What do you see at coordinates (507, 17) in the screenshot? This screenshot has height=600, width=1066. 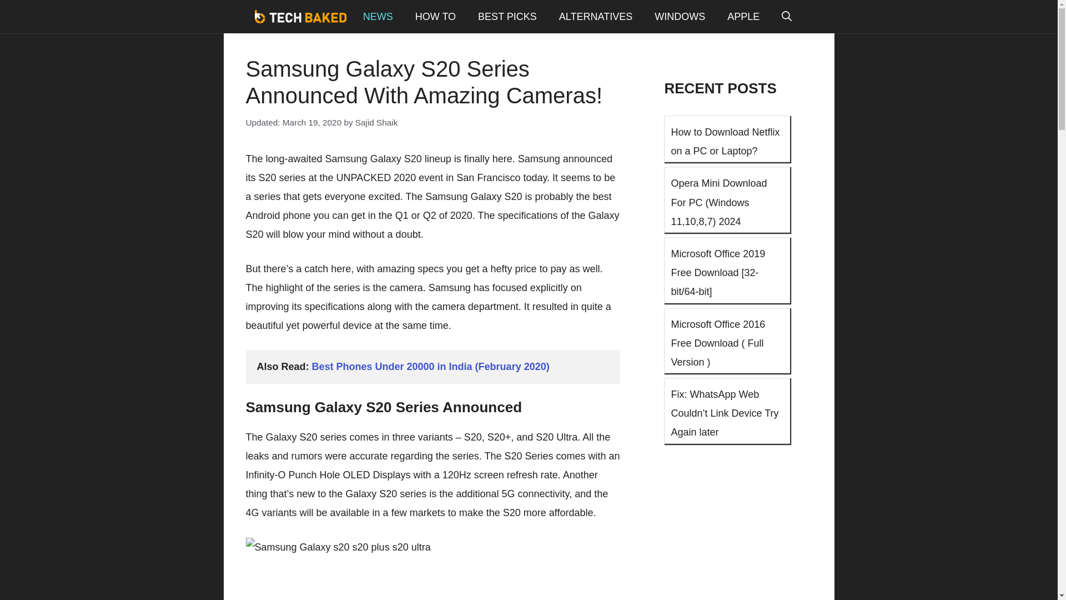 I see `BEST PICKS` at bounding box center [507, 17].